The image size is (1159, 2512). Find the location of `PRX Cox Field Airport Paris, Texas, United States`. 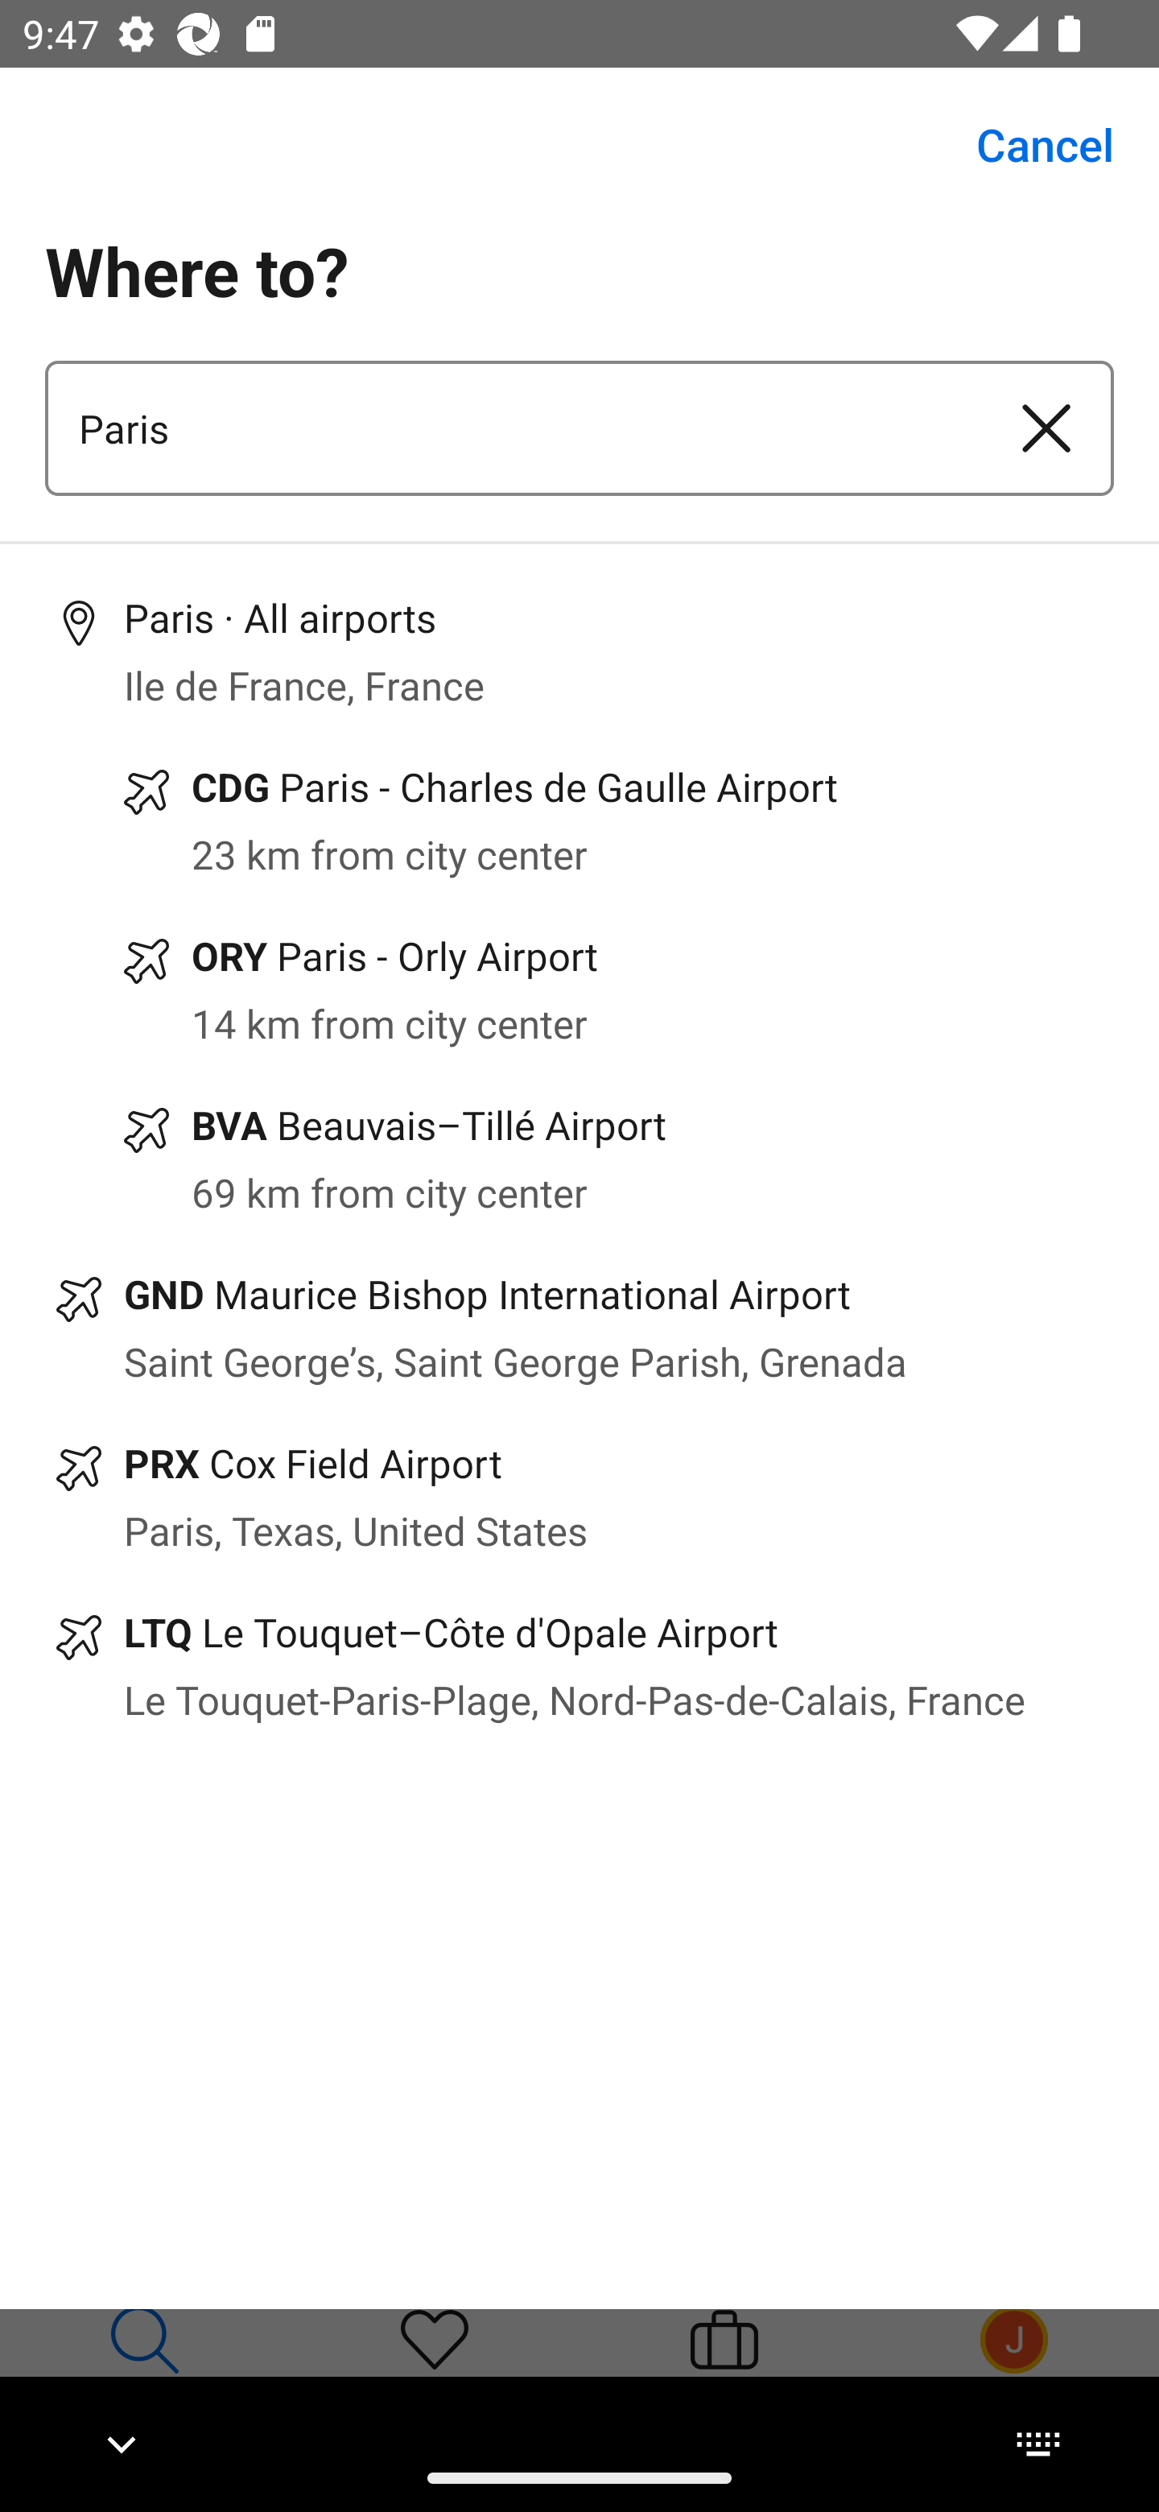

PRX Cox Field Airport Paris, Texas, United States is located at coordinates (579, 1497).